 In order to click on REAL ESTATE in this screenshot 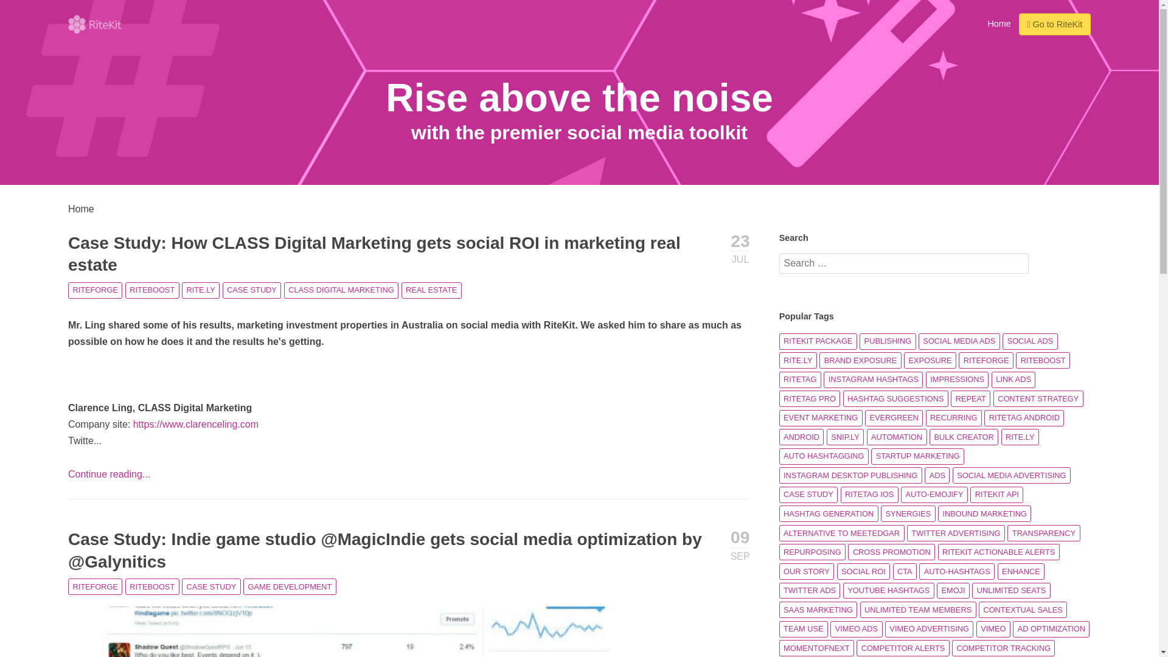, I will do `click(431, 291)`.